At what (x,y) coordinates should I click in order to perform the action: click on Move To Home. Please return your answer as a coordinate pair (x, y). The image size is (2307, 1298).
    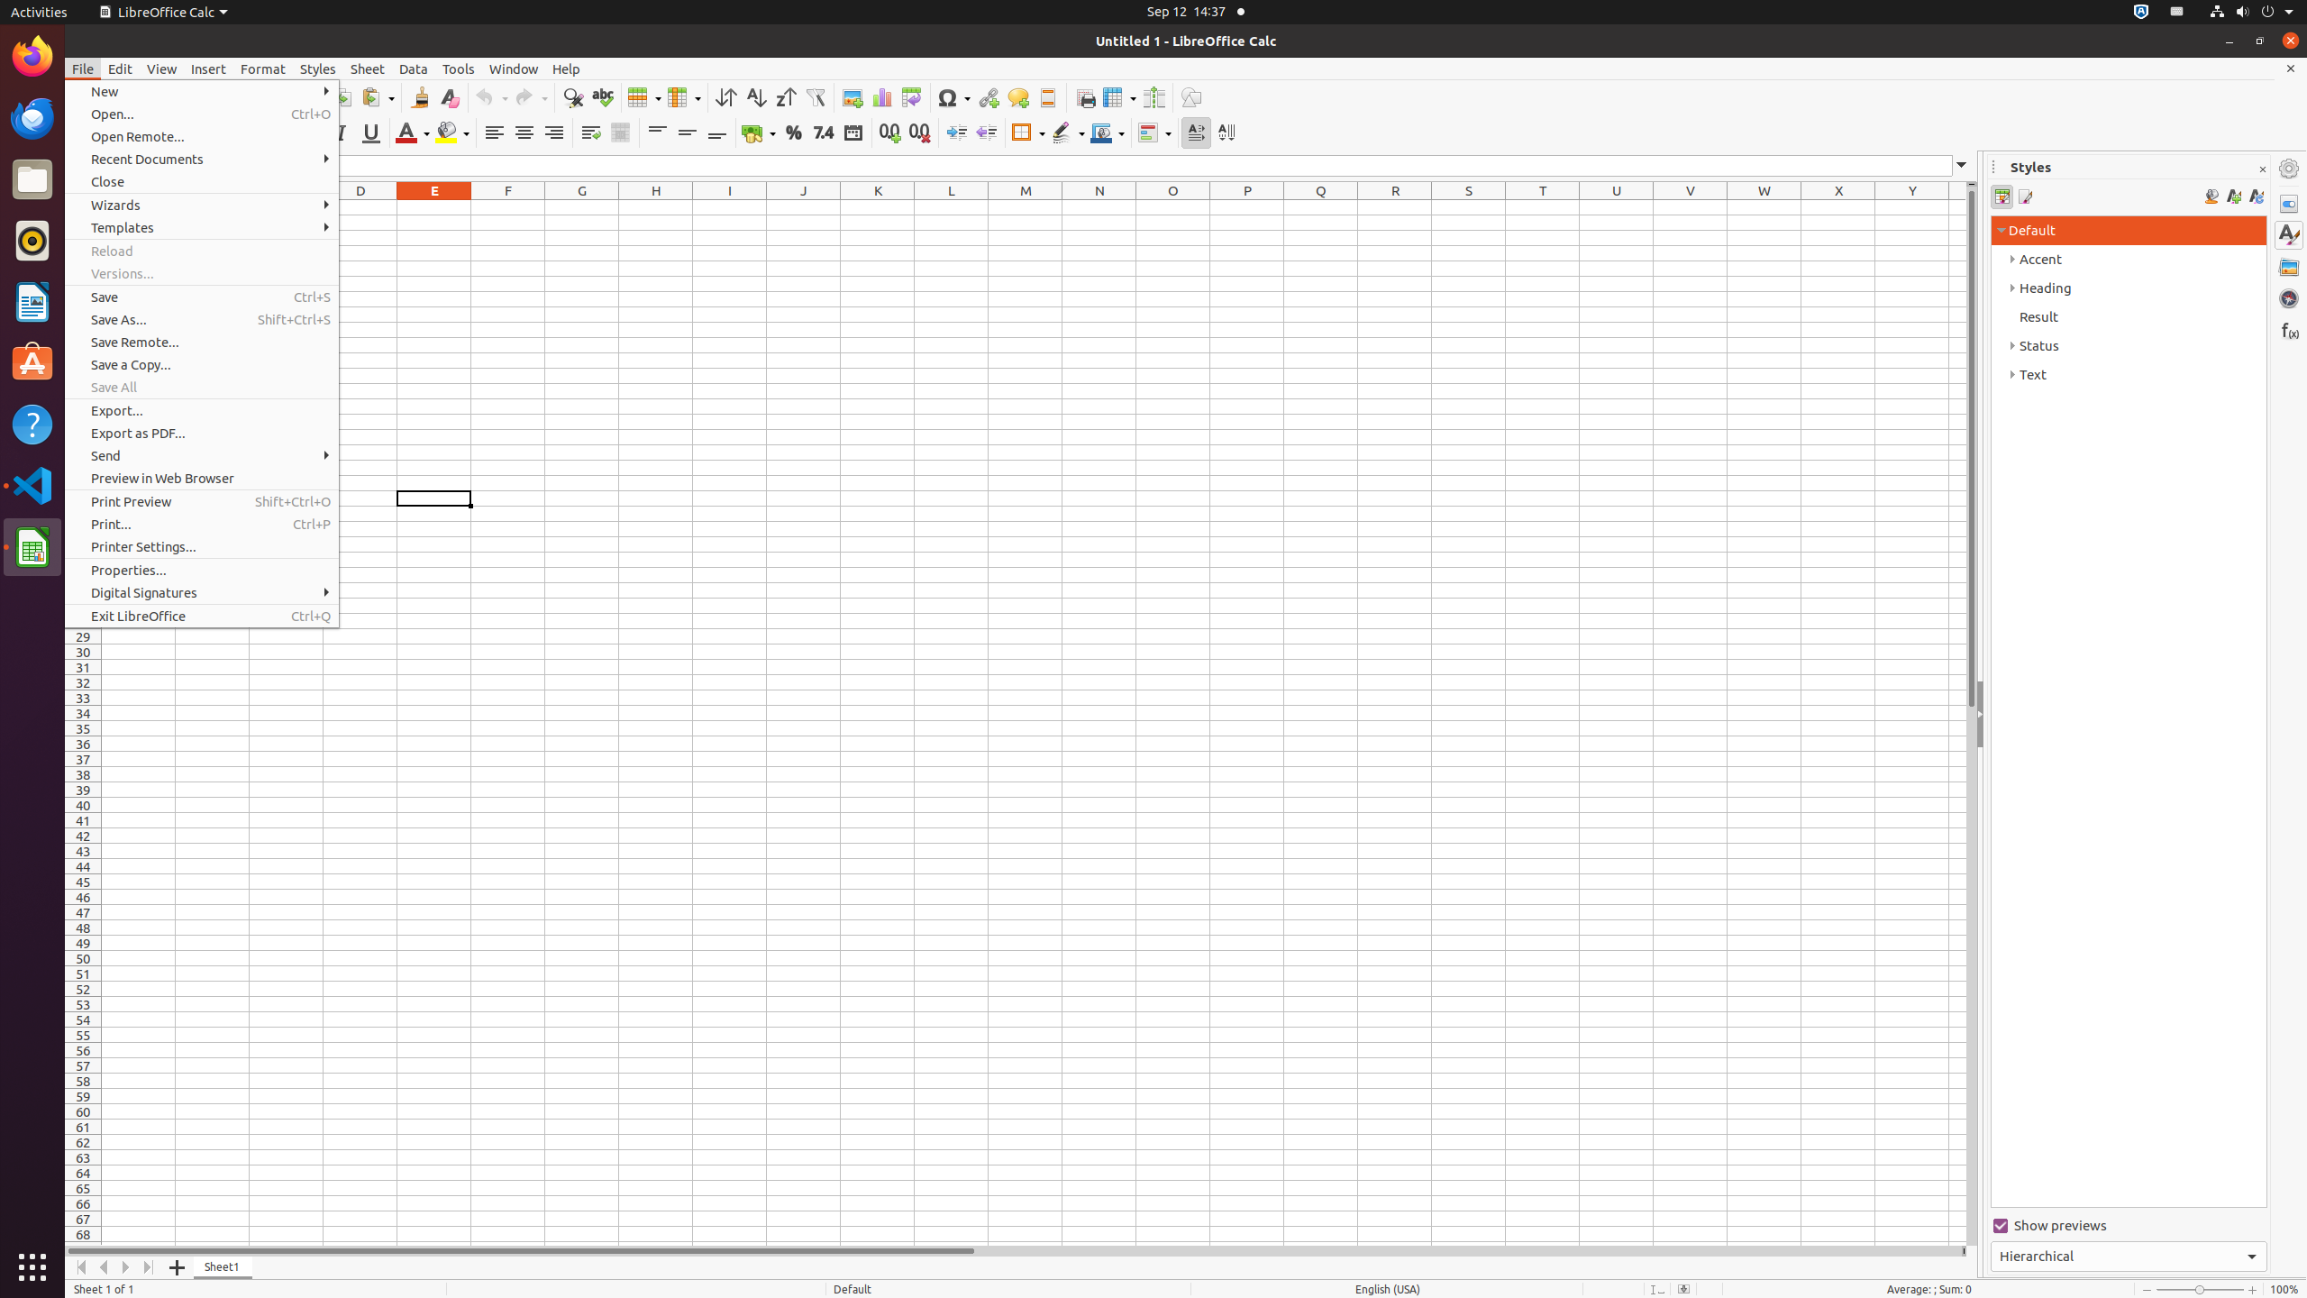
    Looking at the image, I should click on (81, 1267).